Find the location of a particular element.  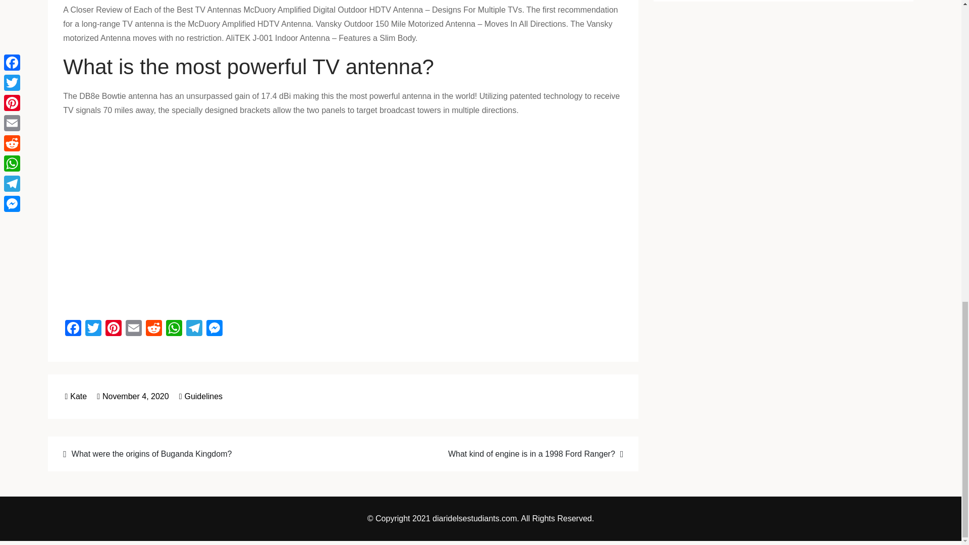

Pinterest is located at coordinates (114, 329).